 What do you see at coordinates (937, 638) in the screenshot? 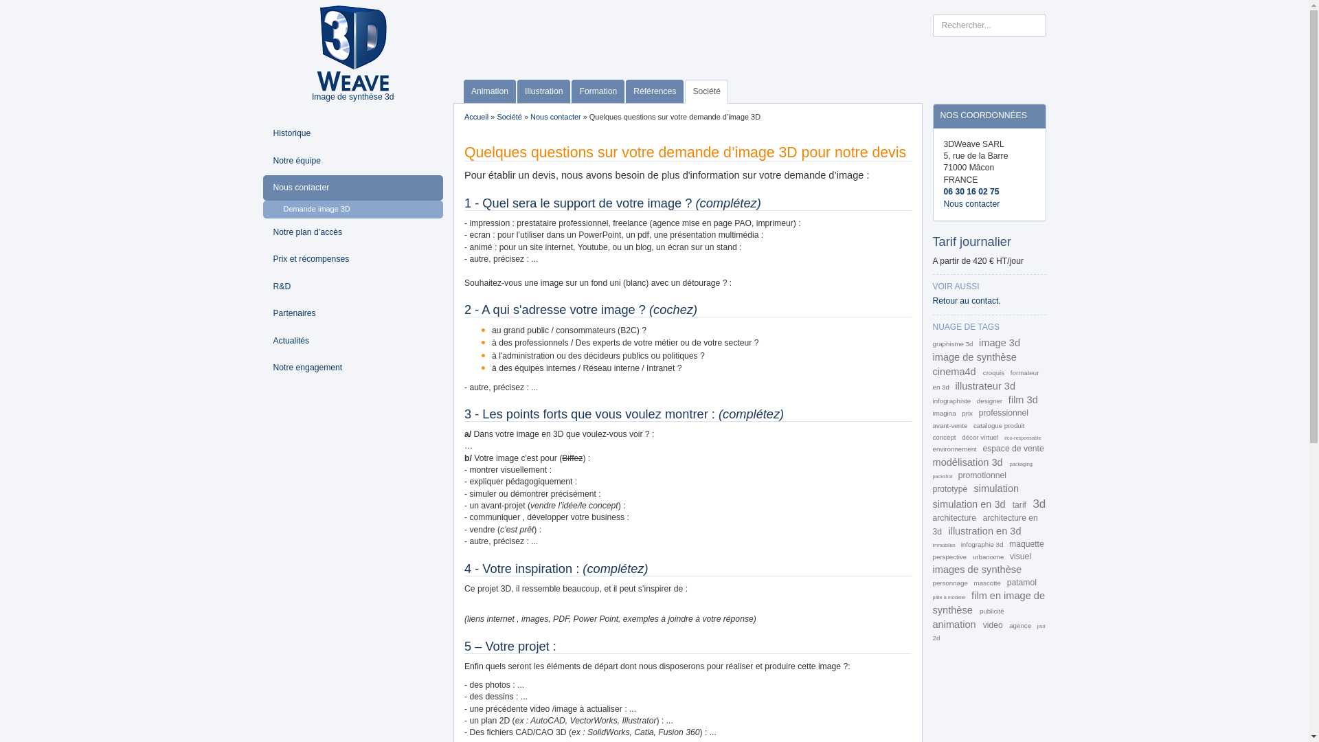
I see `2d` at bounding box center [937, 638].